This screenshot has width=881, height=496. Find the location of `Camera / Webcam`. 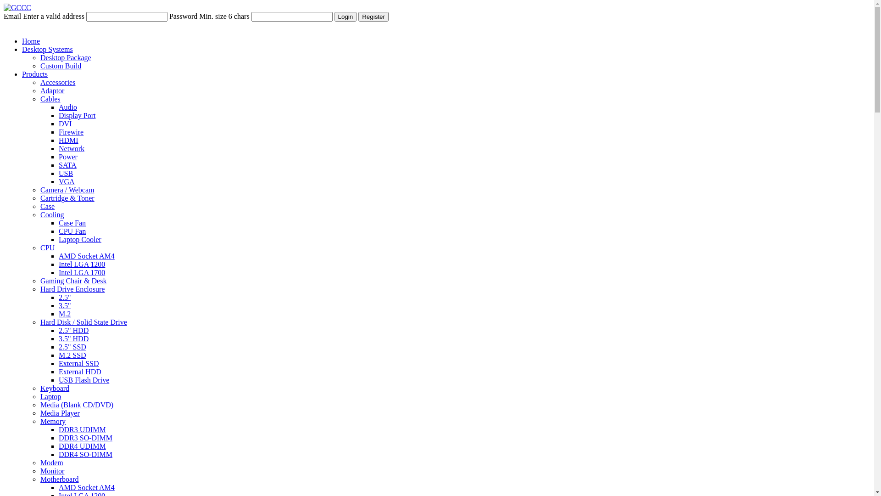

Camera / Webcam is located at coordinates (67, 190).